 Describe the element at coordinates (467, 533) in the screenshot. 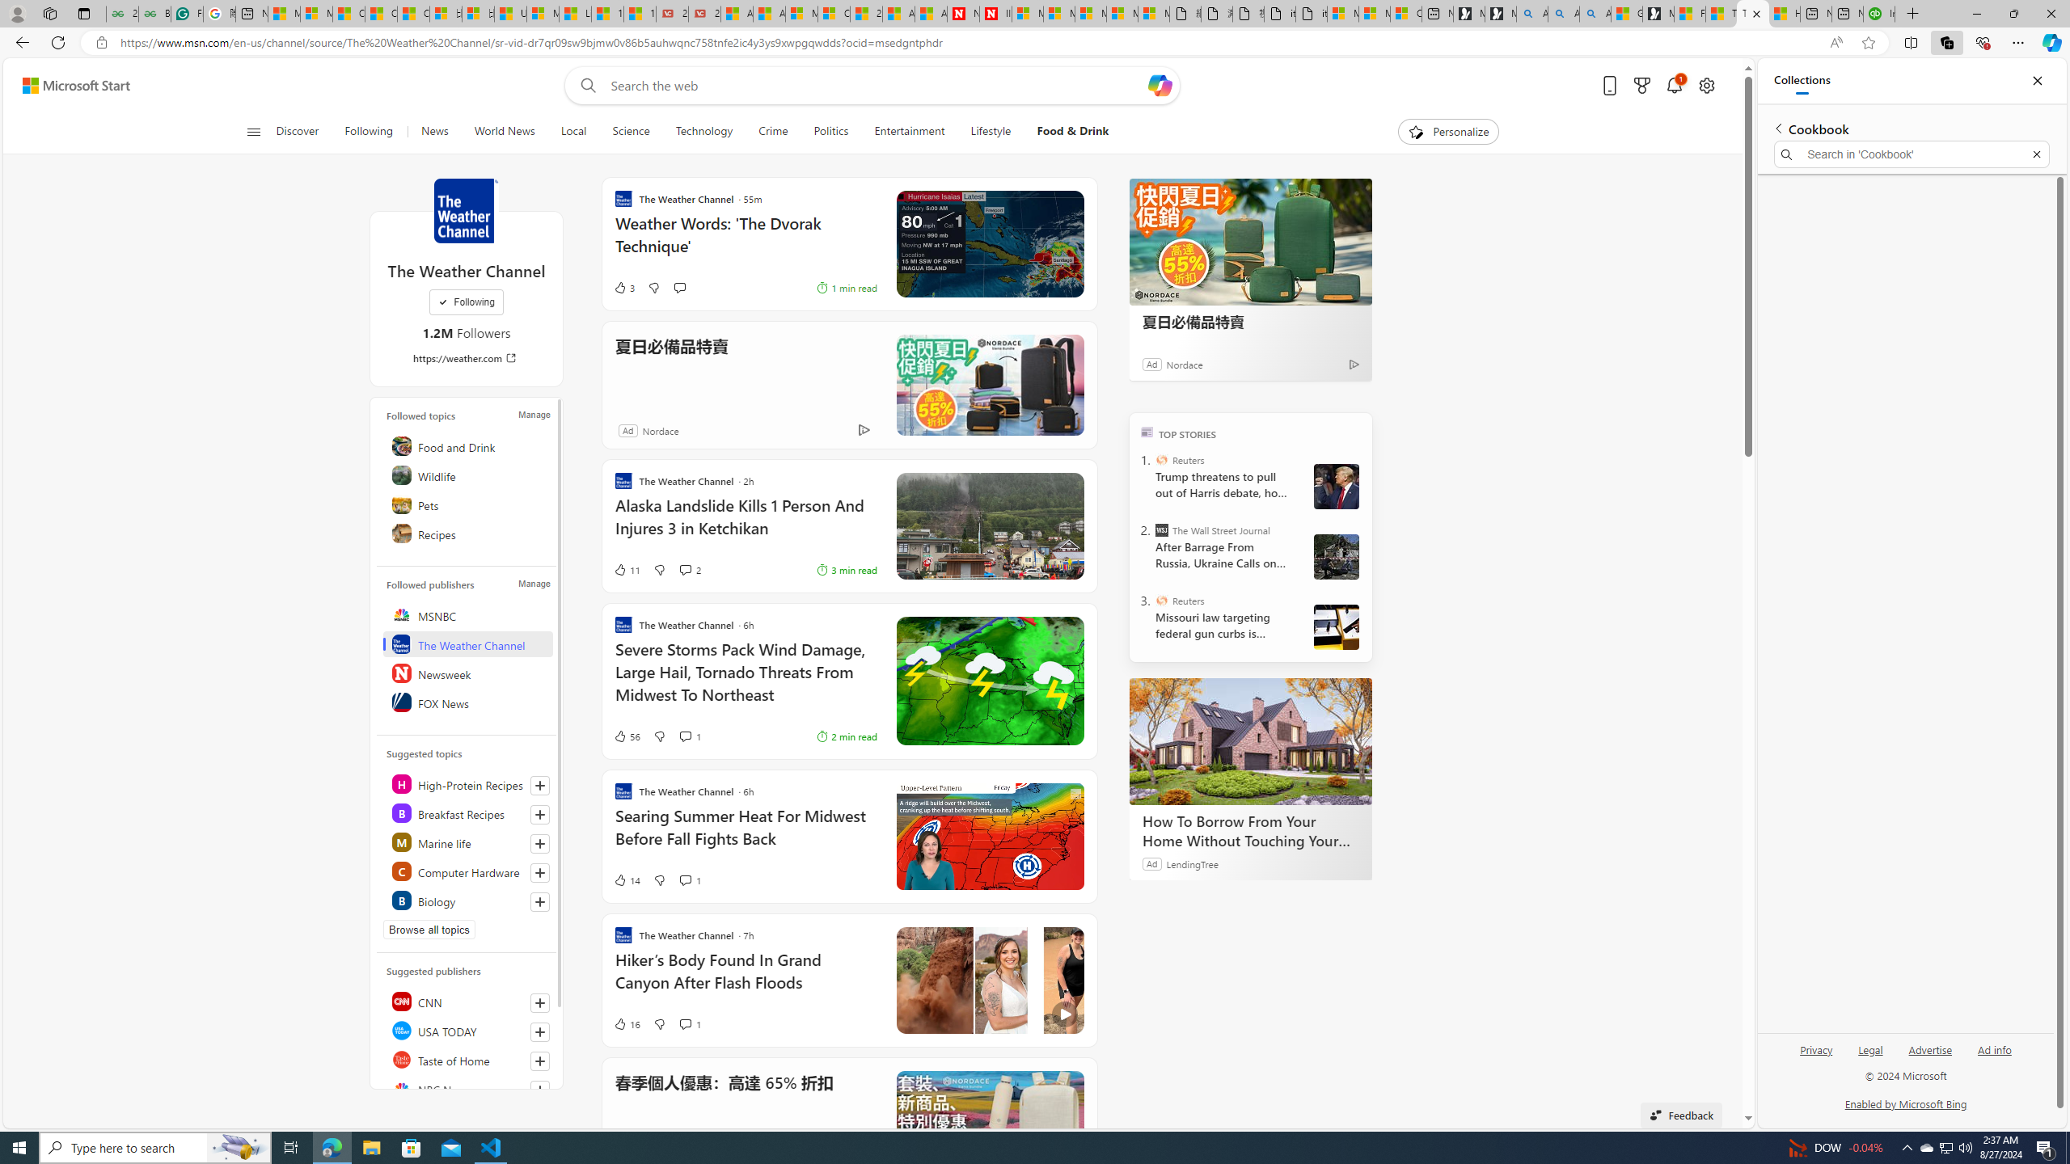

I see `Recipes` at that location.